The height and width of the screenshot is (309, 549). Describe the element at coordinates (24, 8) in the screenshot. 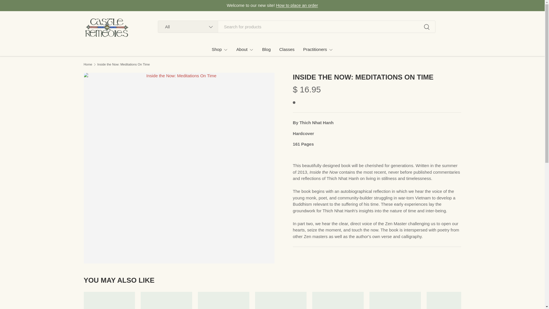

I see `Skip to content` at that location.